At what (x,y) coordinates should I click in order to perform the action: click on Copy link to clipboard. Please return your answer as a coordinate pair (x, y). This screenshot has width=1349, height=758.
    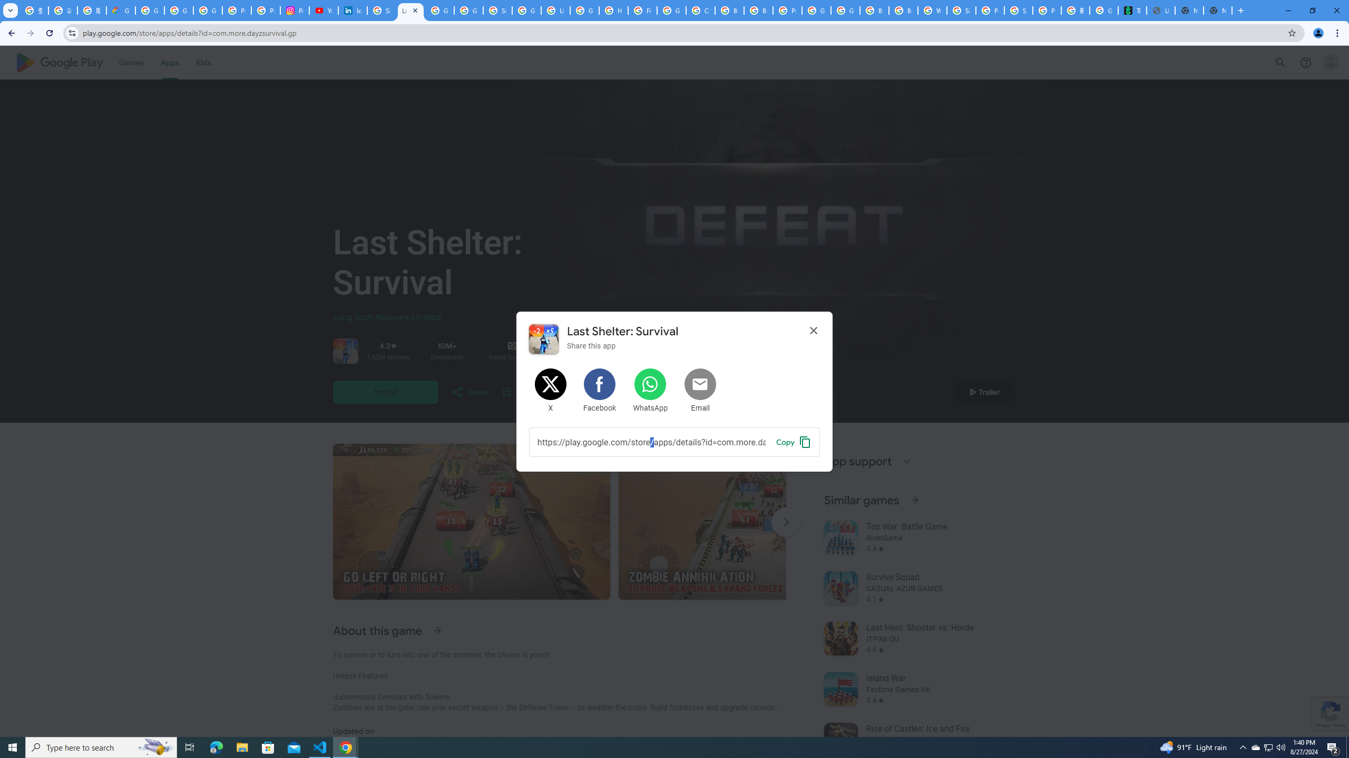
    Looking at the image, I should click on (651, 442).